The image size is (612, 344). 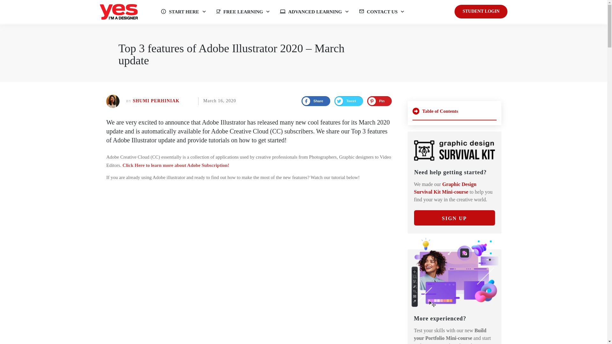 I want to click on Table of Contents, so click(x=454, y=113).